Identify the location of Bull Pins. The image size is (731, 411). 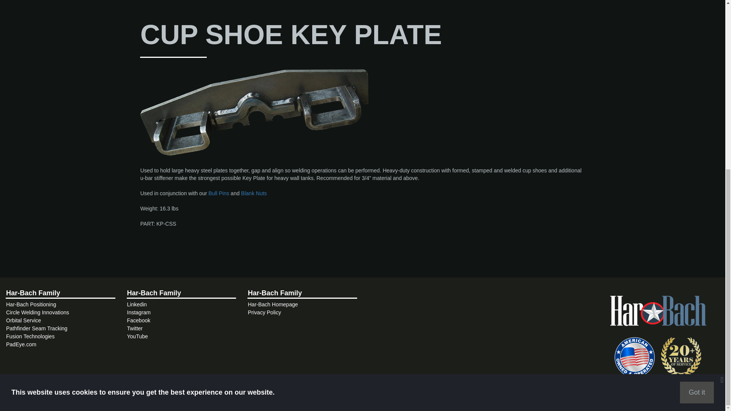
(219, 193).